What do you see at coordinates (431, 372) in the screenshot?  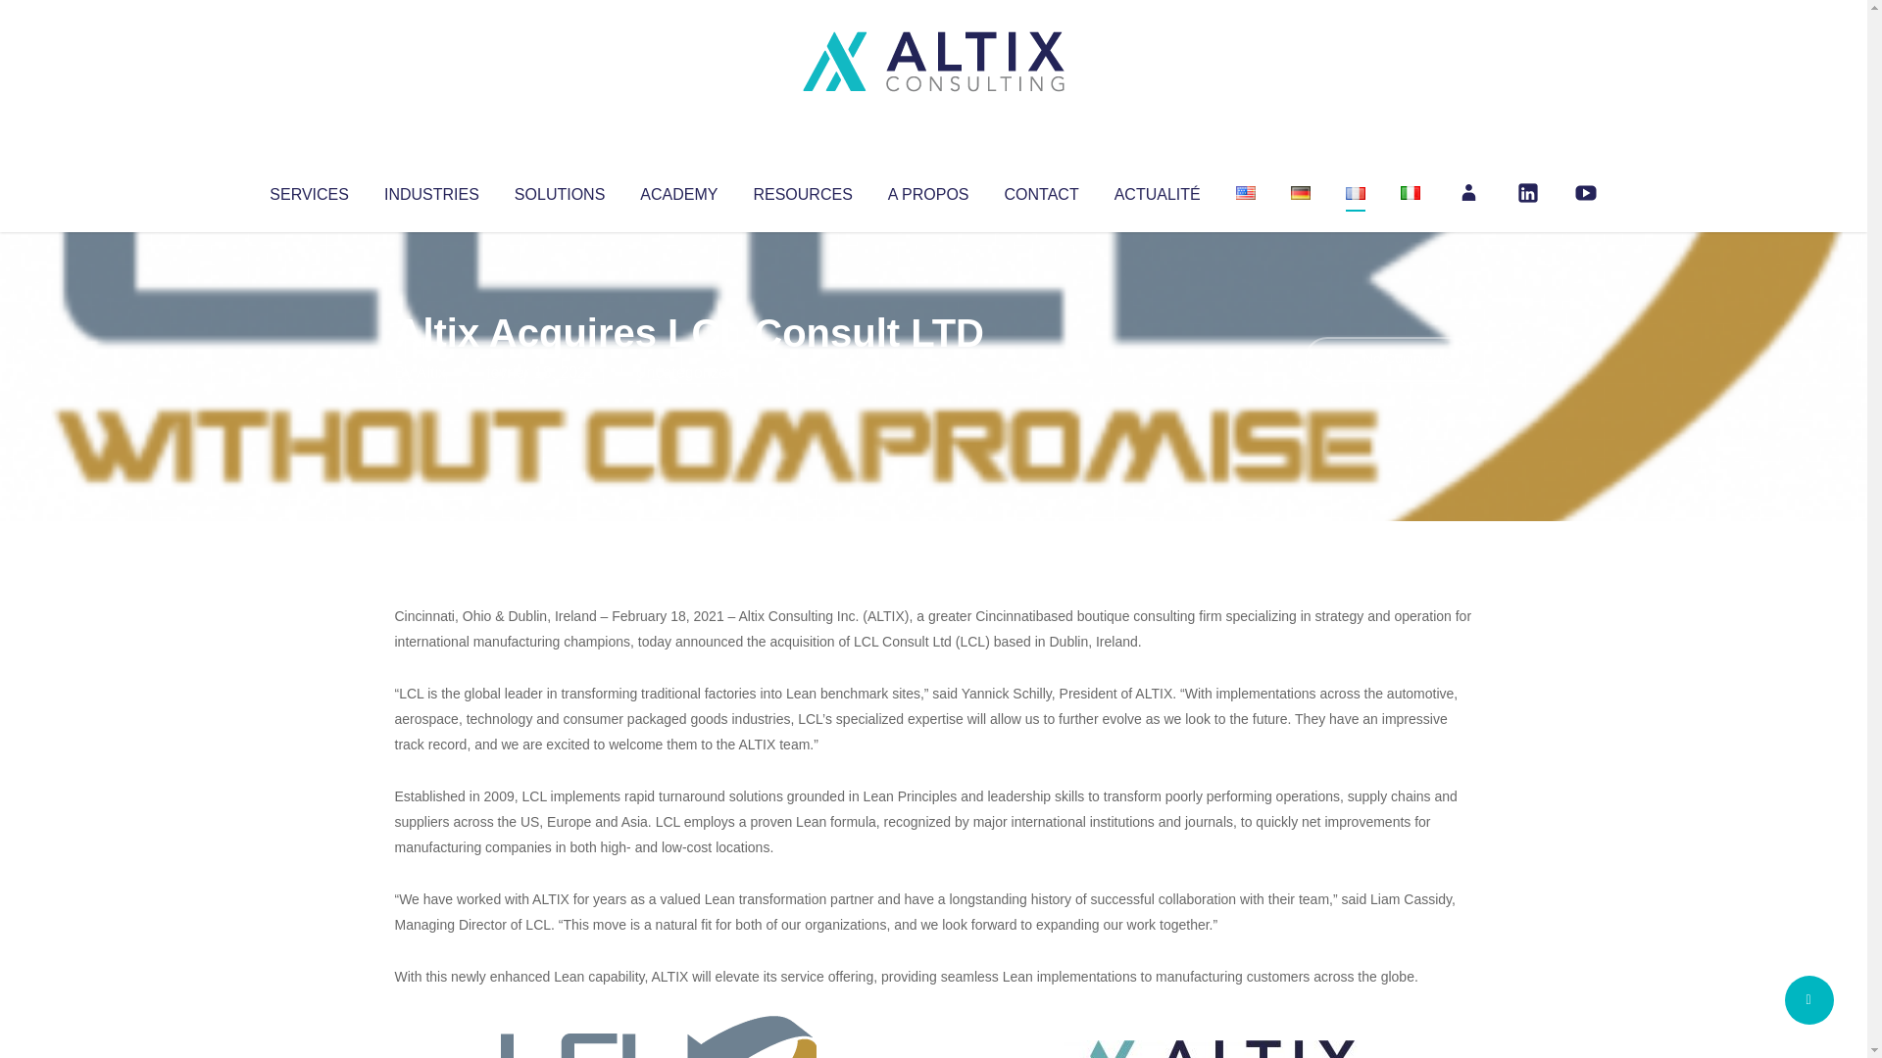 I see `Articles par Altix` at bounding box center [431, 372].